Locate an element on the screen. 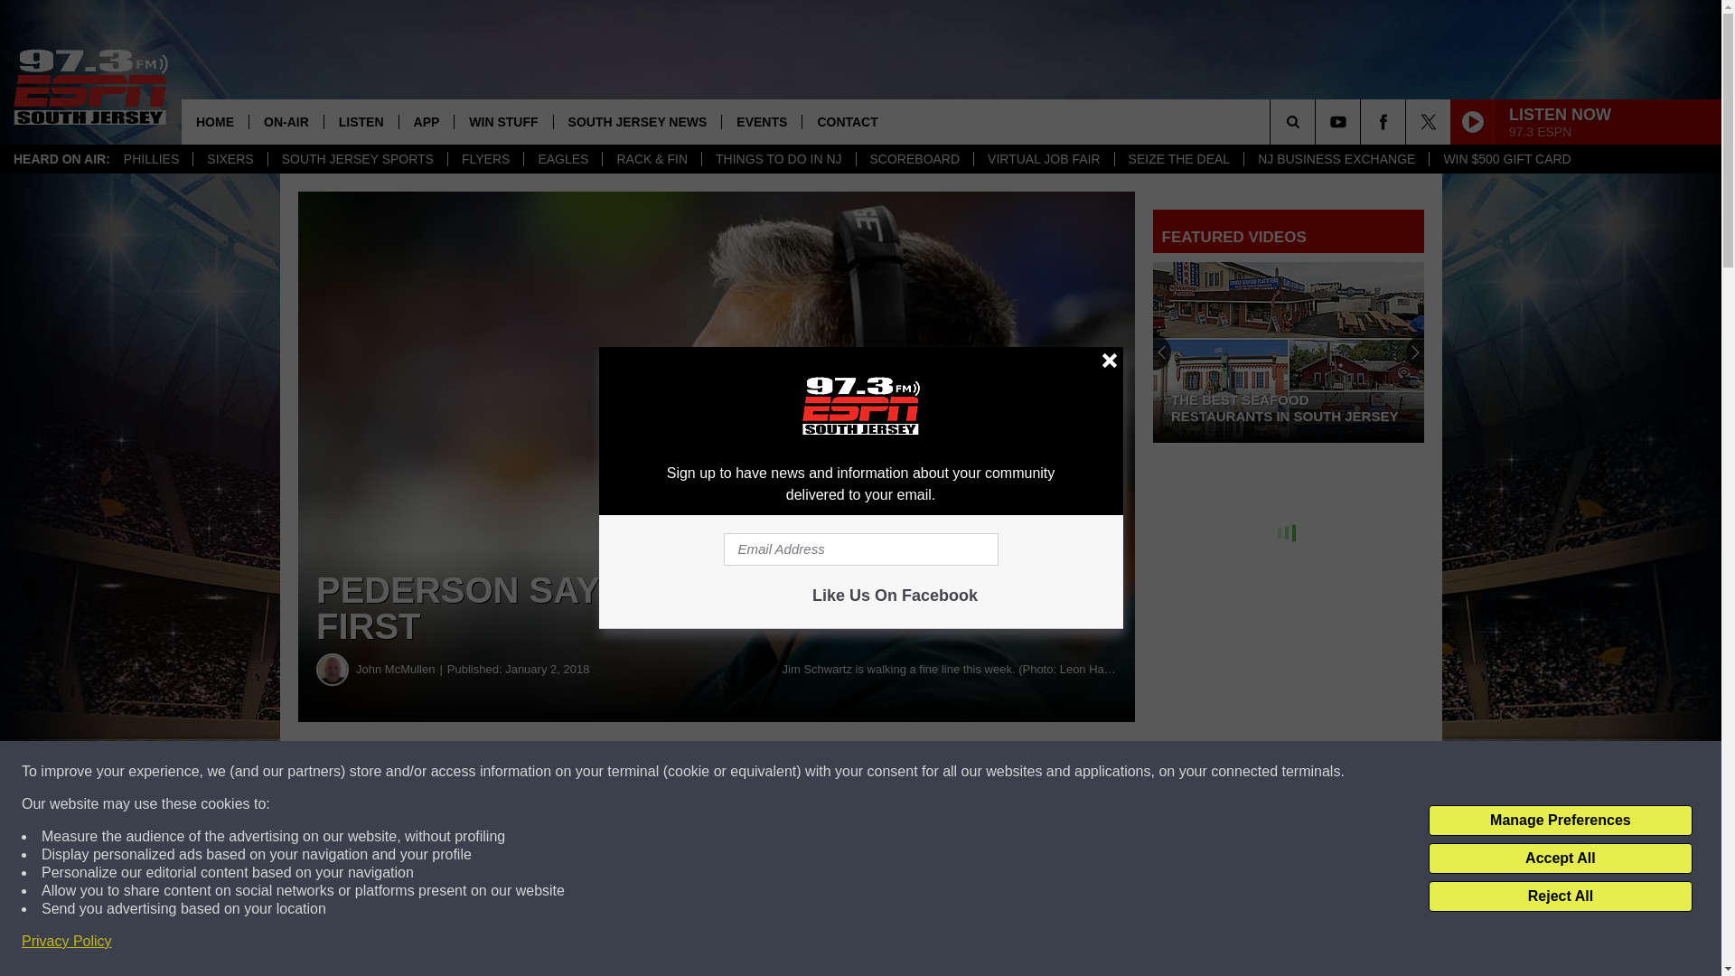  PHILLIES is located at coordinates (152, 159).